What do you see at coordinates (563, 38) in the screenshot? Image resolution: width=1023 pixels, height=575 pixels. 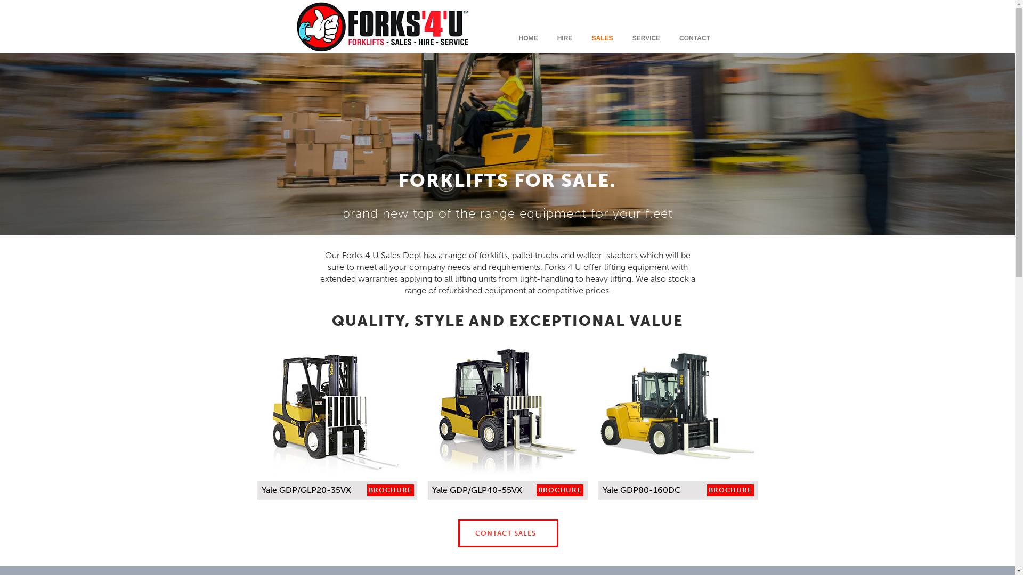 I see `HIRE` at bounding box center [563, 38].